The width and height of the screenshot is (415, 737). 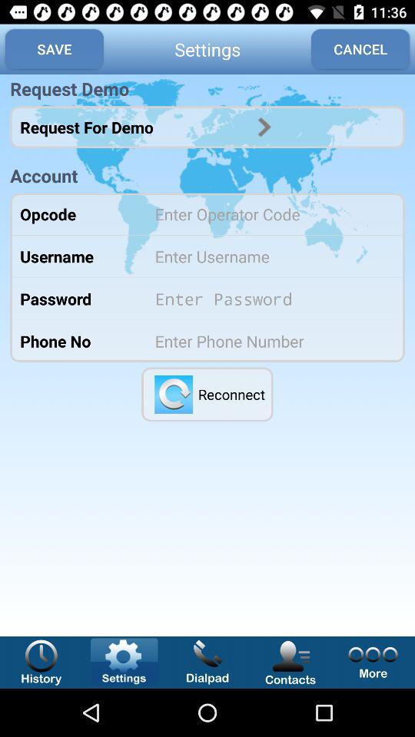 What do you see at coordinates (174, 395) in the screenshot?
I see `reconnect settings` at bounding box center [174, 395].